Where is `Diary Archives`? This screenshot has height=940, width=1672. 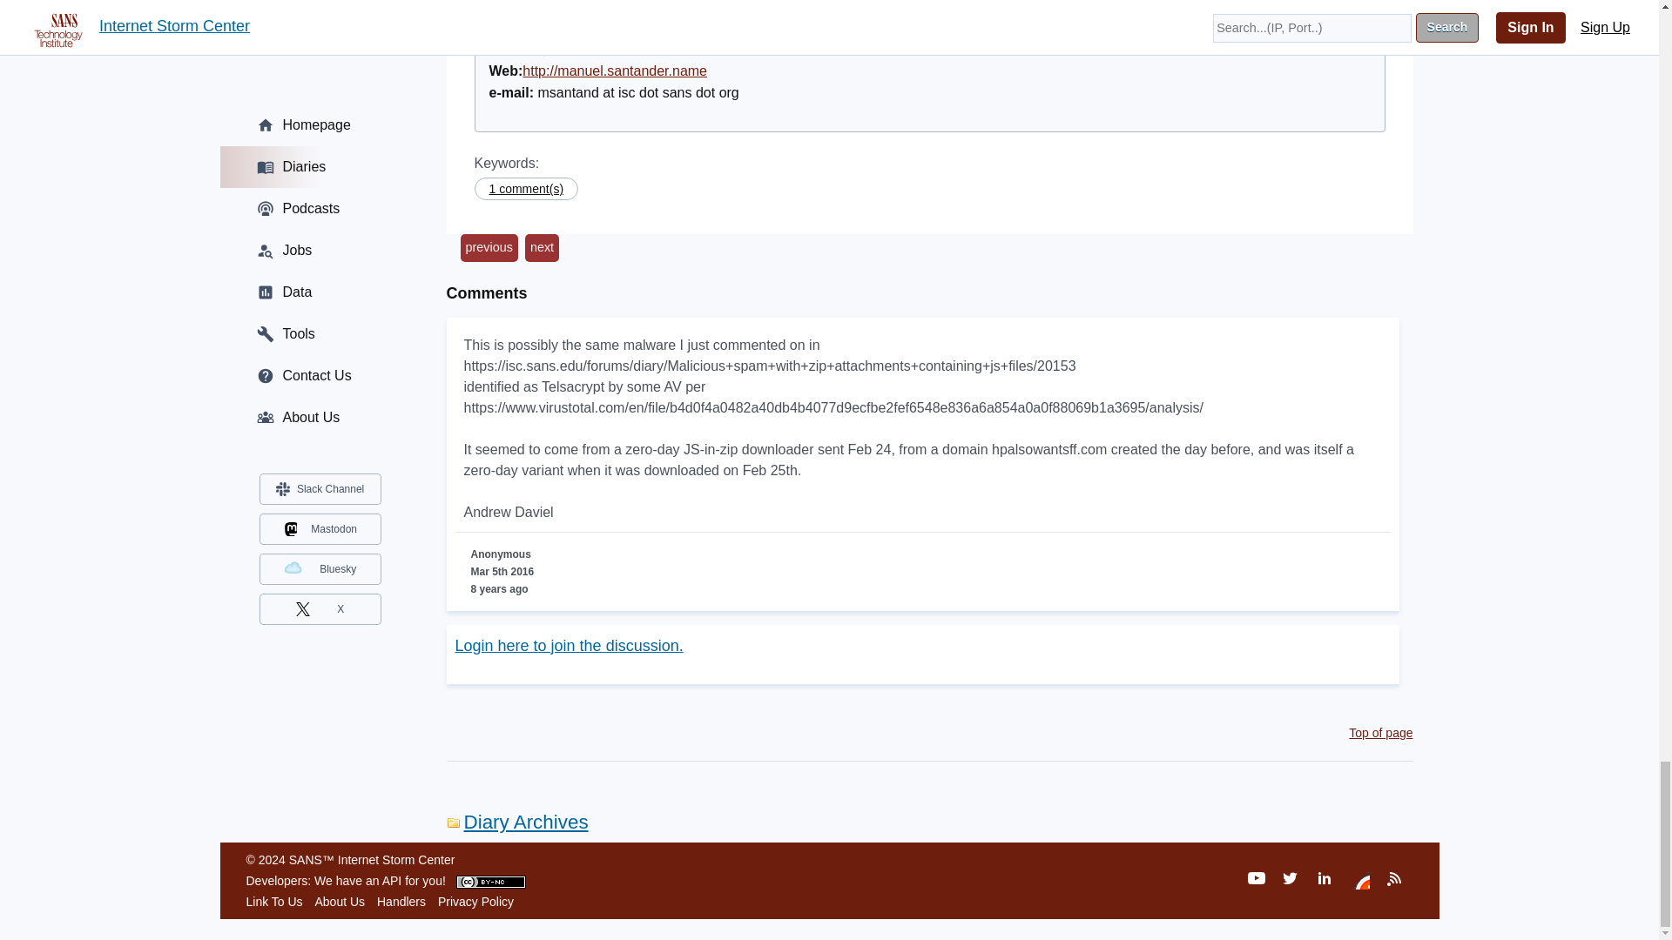
Diary Archives is located at coordinates (517, 822).